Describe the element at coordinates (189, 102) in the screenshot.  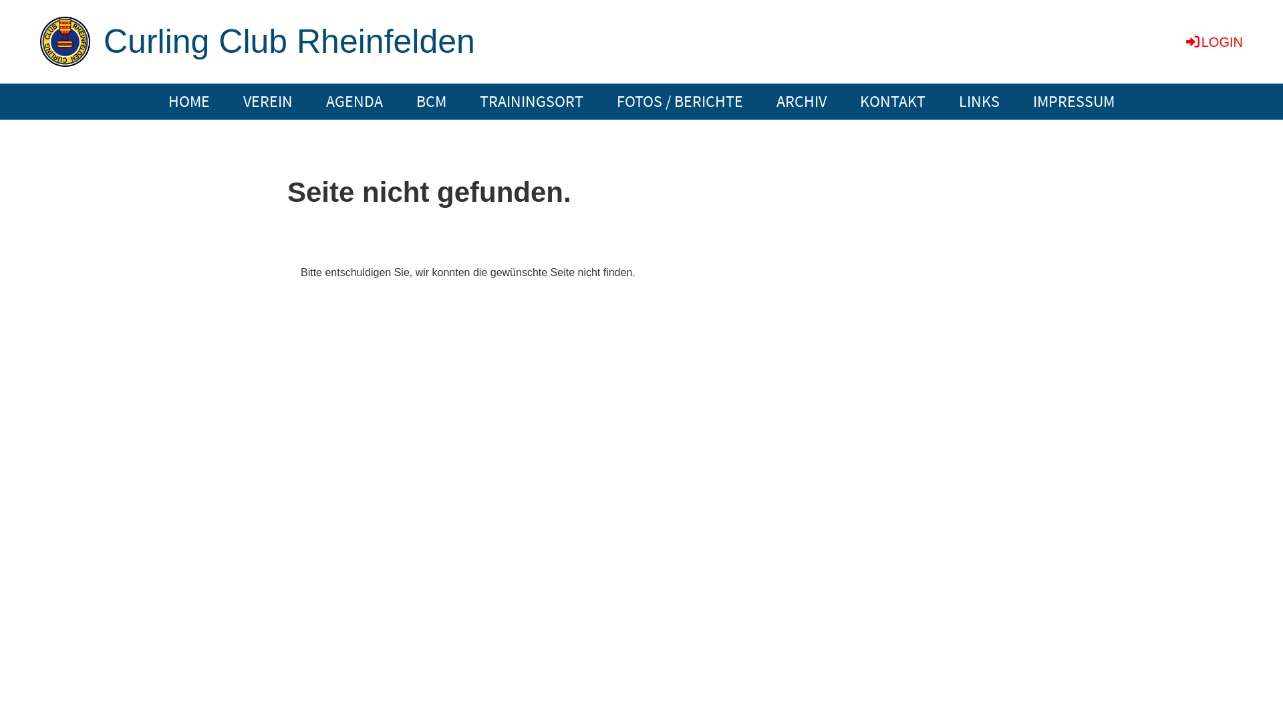
I see `HOME` at that location.